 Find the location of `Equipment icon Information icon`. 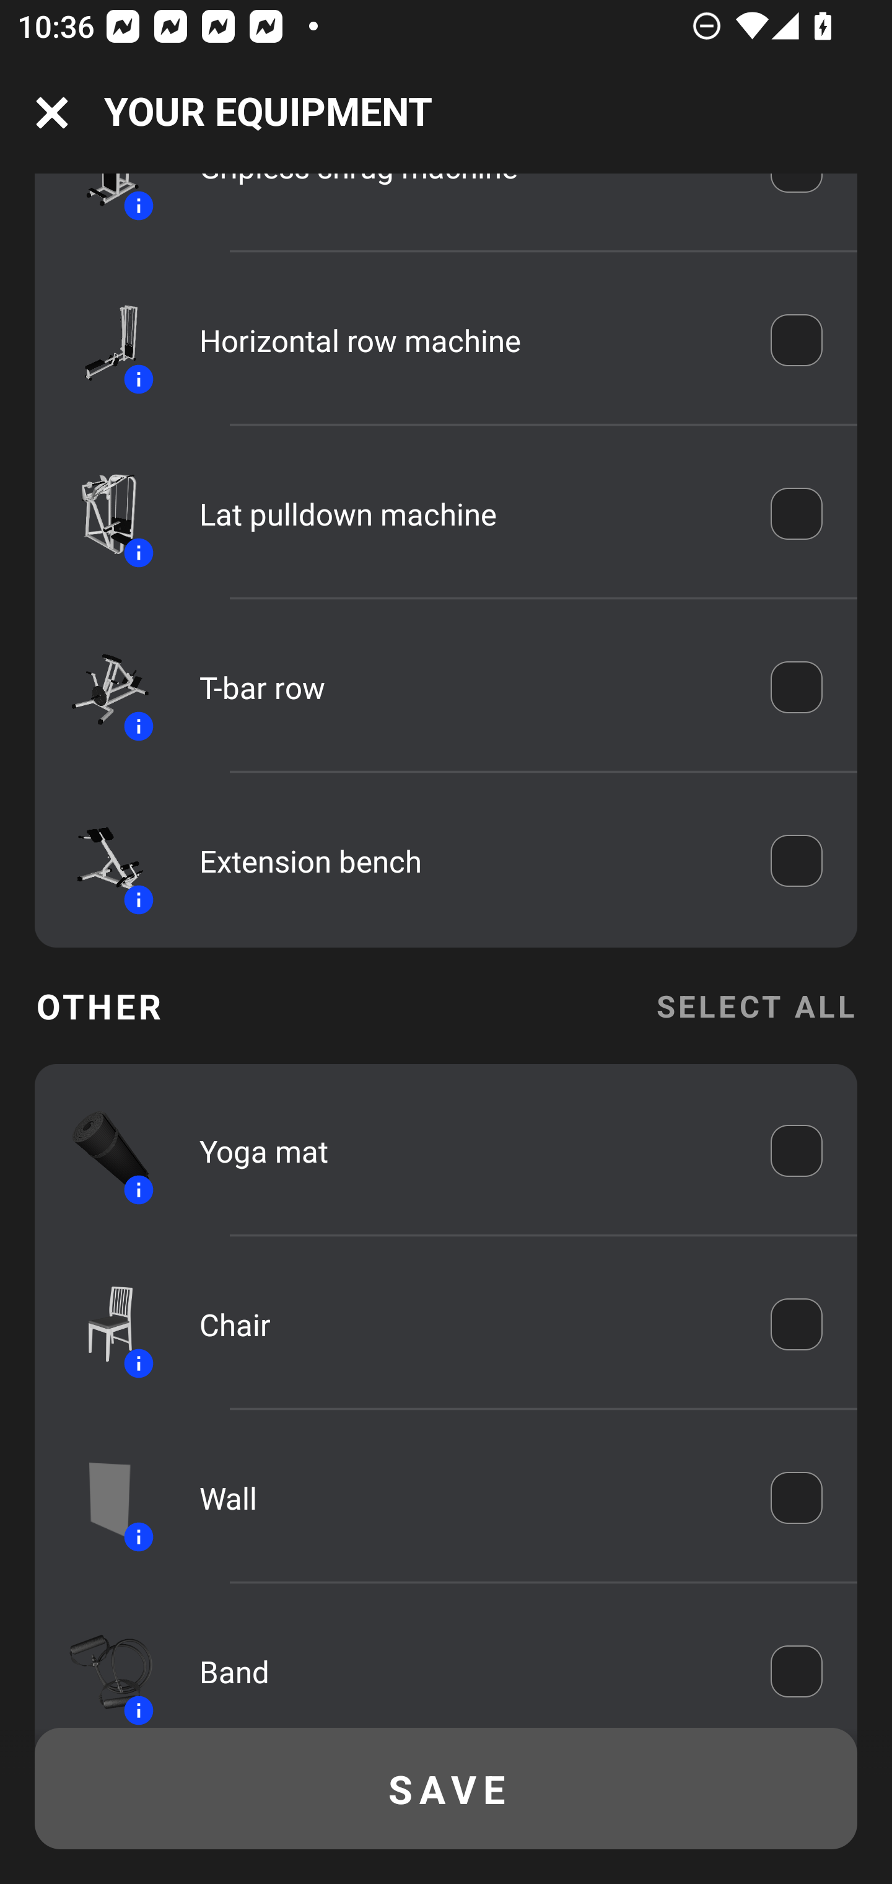

Equipment icon Information icon is located at coordinates (100, 1667).